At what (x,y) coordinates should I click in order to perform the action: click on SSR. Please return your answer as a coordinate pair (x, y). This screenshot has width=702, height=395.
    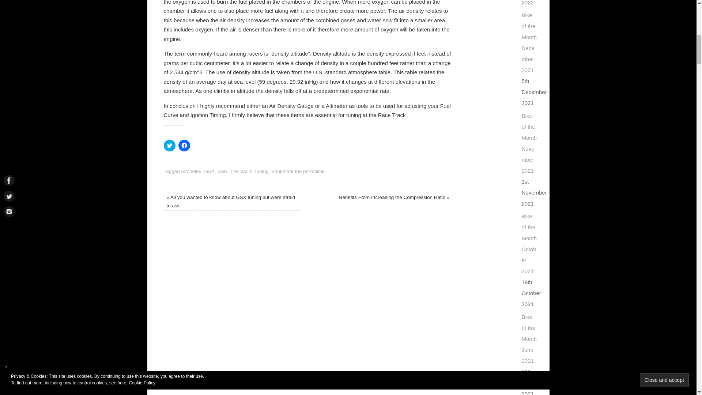
    Looking at the image, I should click on (222, 171).